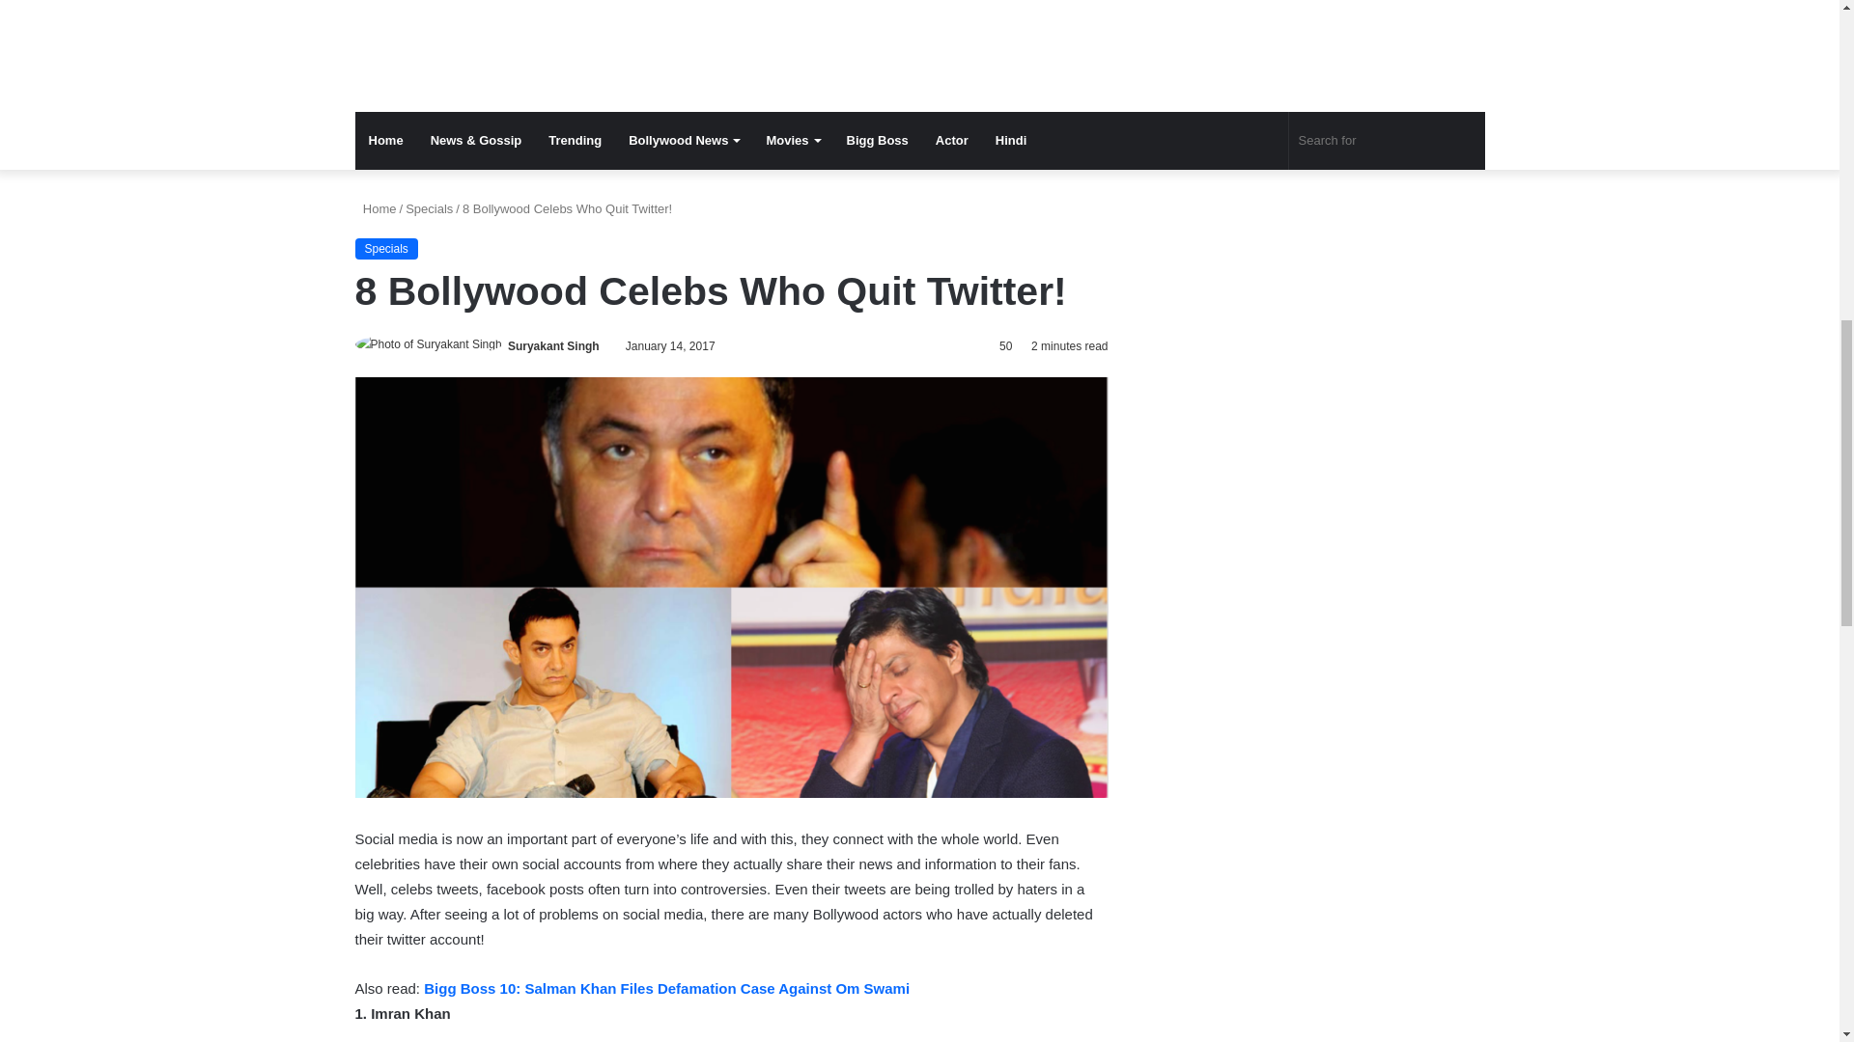  Describe the element at coordinates (429, 208) in the screenshot. I see `Specials` at that location.